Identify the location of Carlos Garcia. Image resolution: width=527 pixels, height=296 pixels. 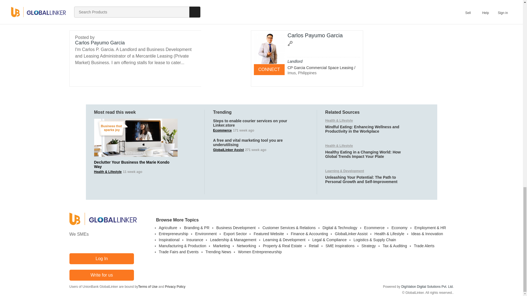
(269, 49).